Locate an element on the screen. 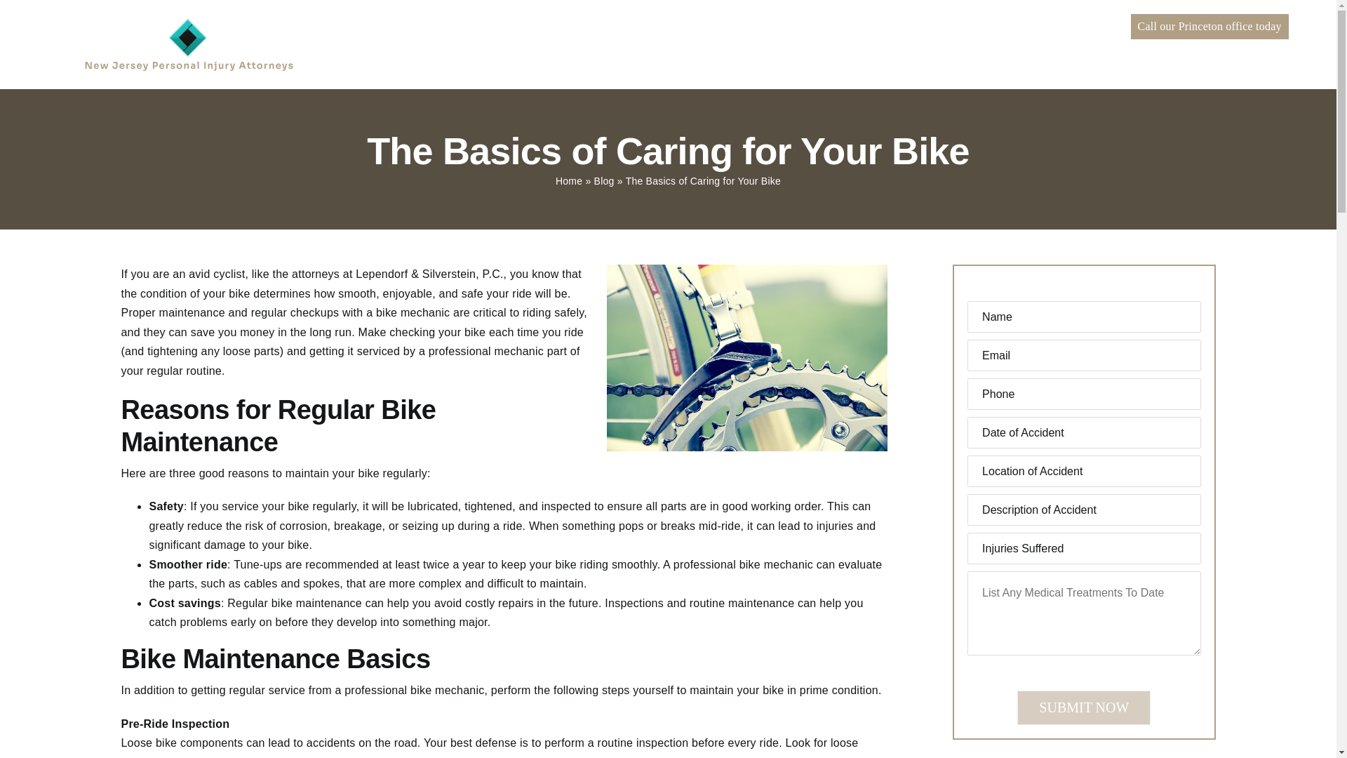 The width and height of the screenshot is (1347, 758). CONTACT is located at coordinates (1006, 51).